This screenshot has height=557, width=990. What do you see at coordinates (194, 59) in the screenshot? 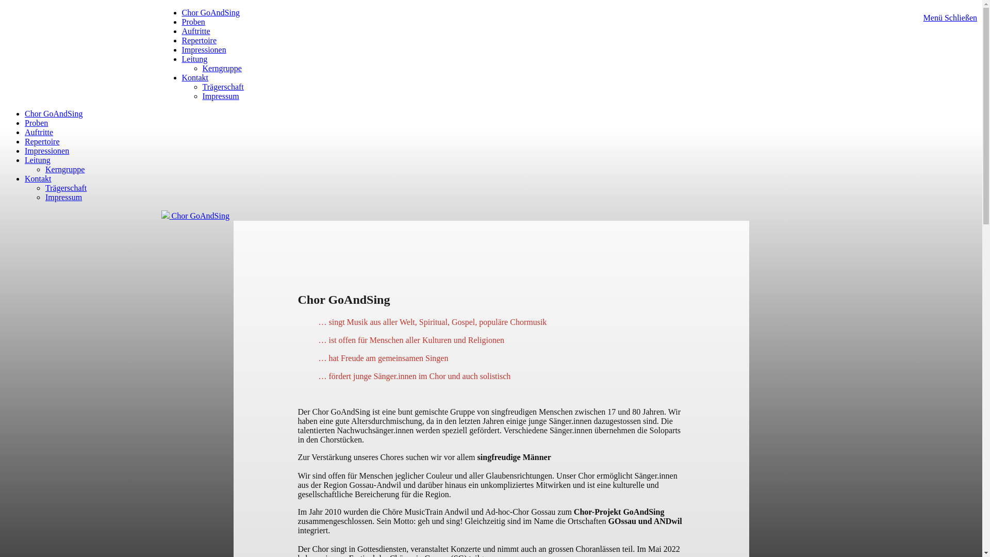
I see `Leitung` at bounding box center [194, 59].